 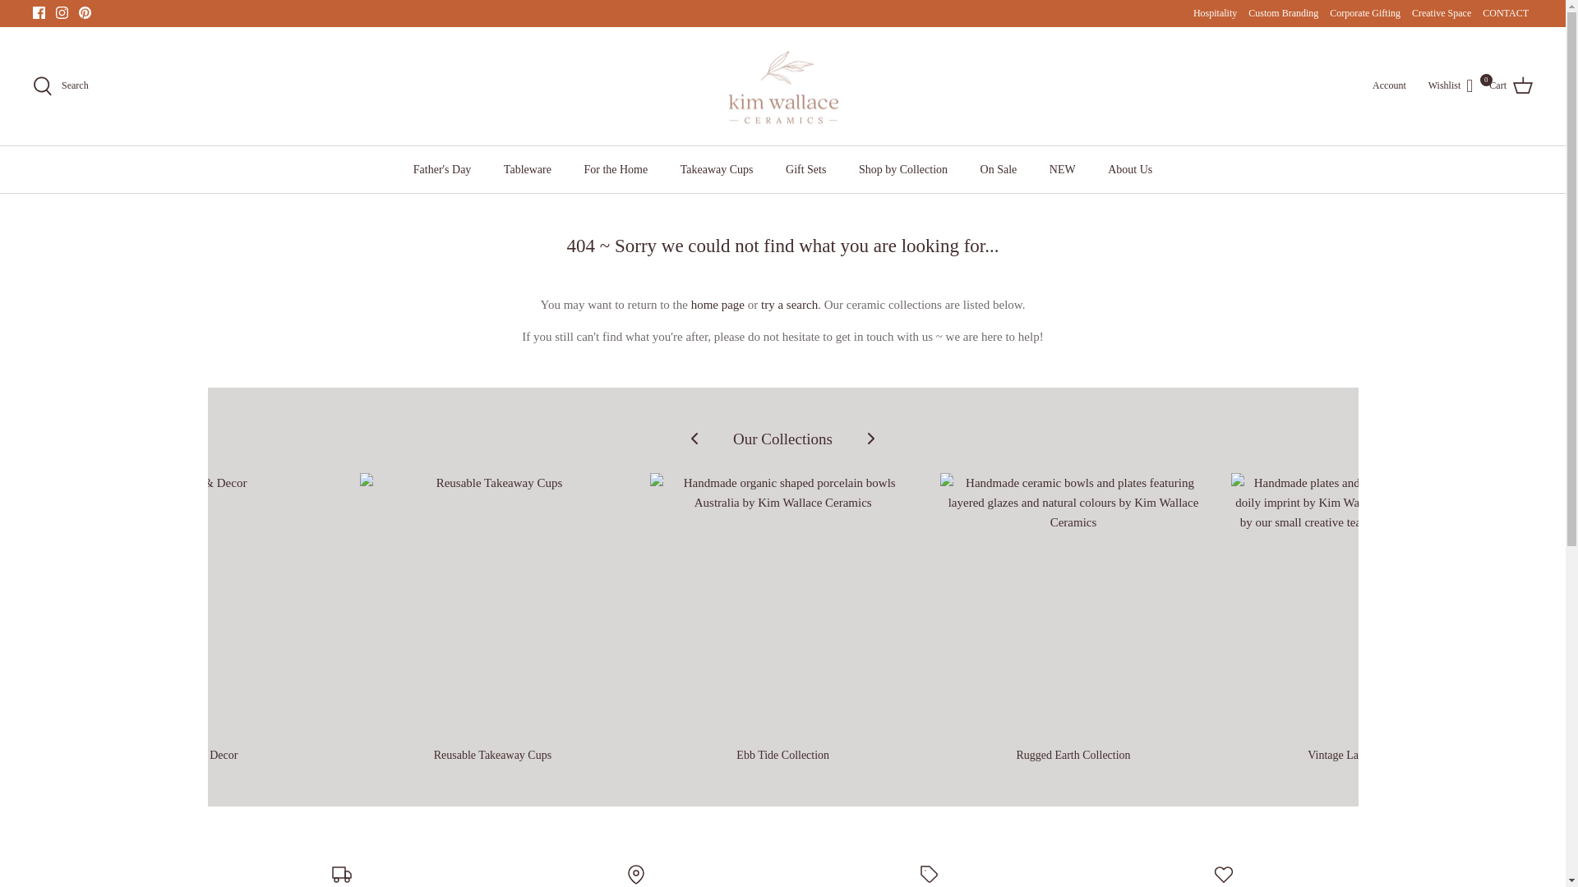 What do you see at coordinates (1215, 13) in the screenshot?
I see `Cart` at bounding box center [1215, 13].